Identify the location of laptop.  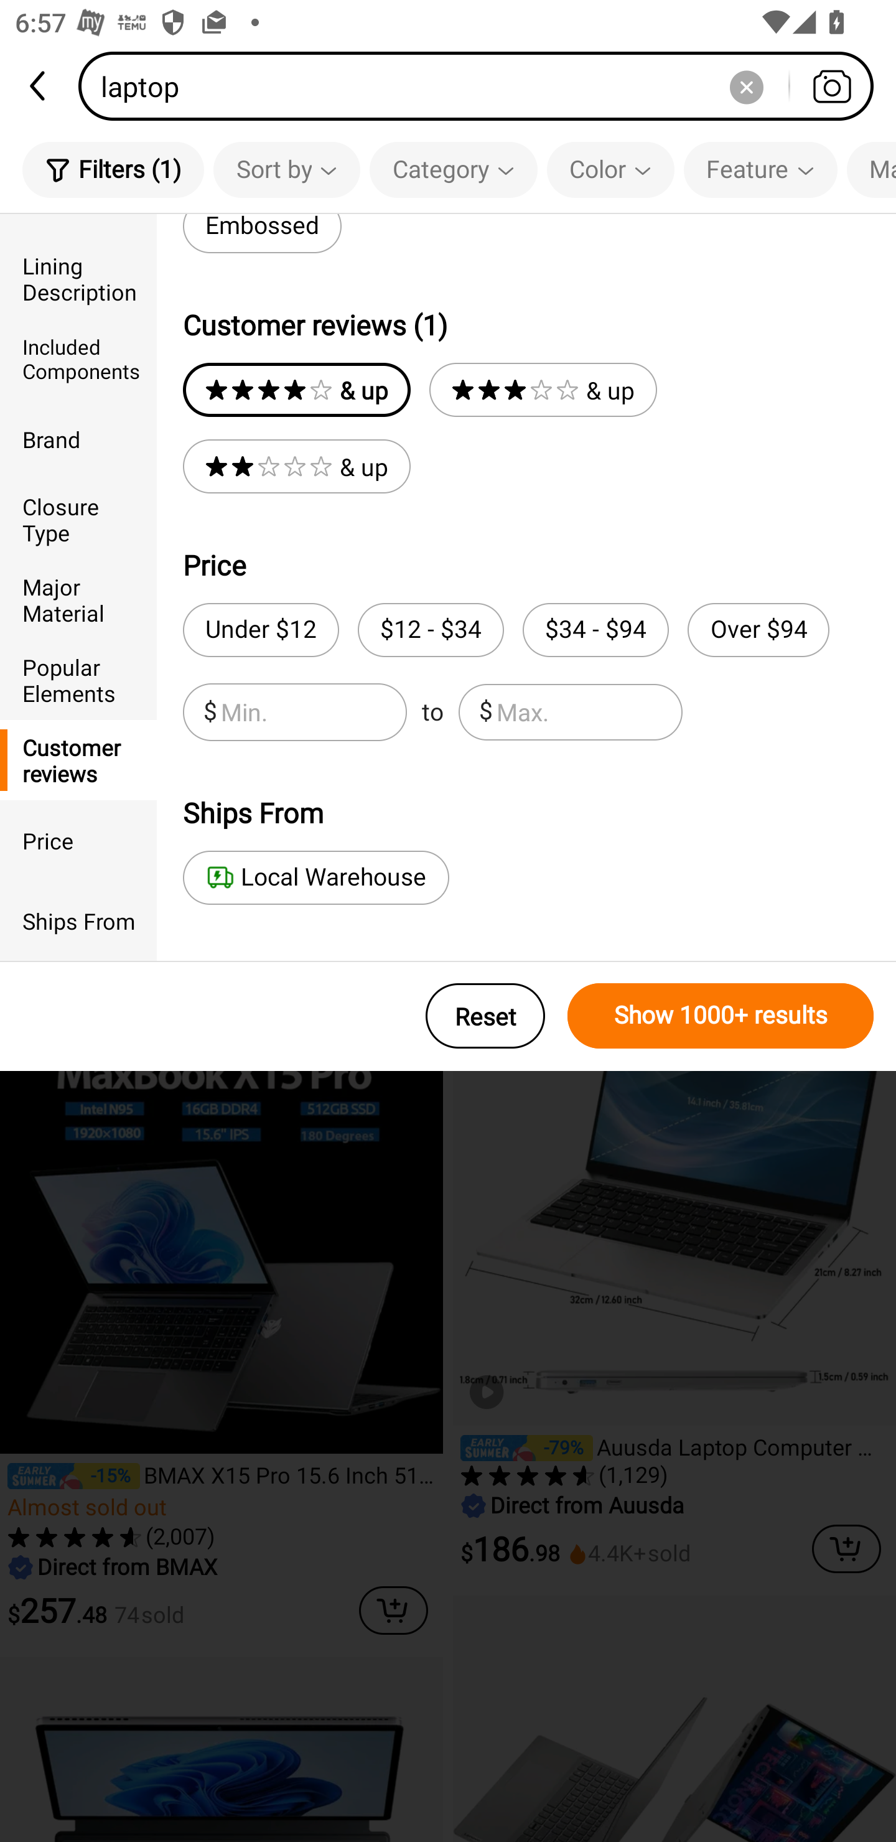
(483, 86).